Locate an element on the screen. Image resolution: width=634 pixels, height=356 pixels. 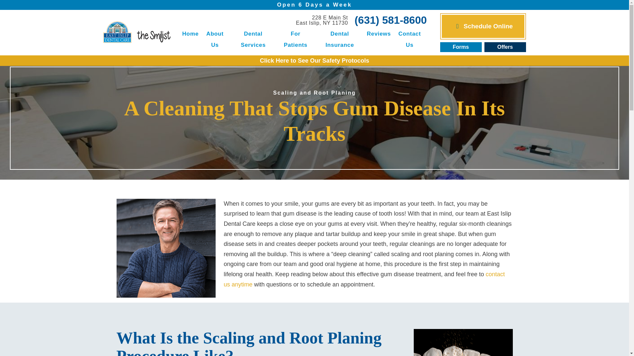
Home is located at coordinates (253, 40).